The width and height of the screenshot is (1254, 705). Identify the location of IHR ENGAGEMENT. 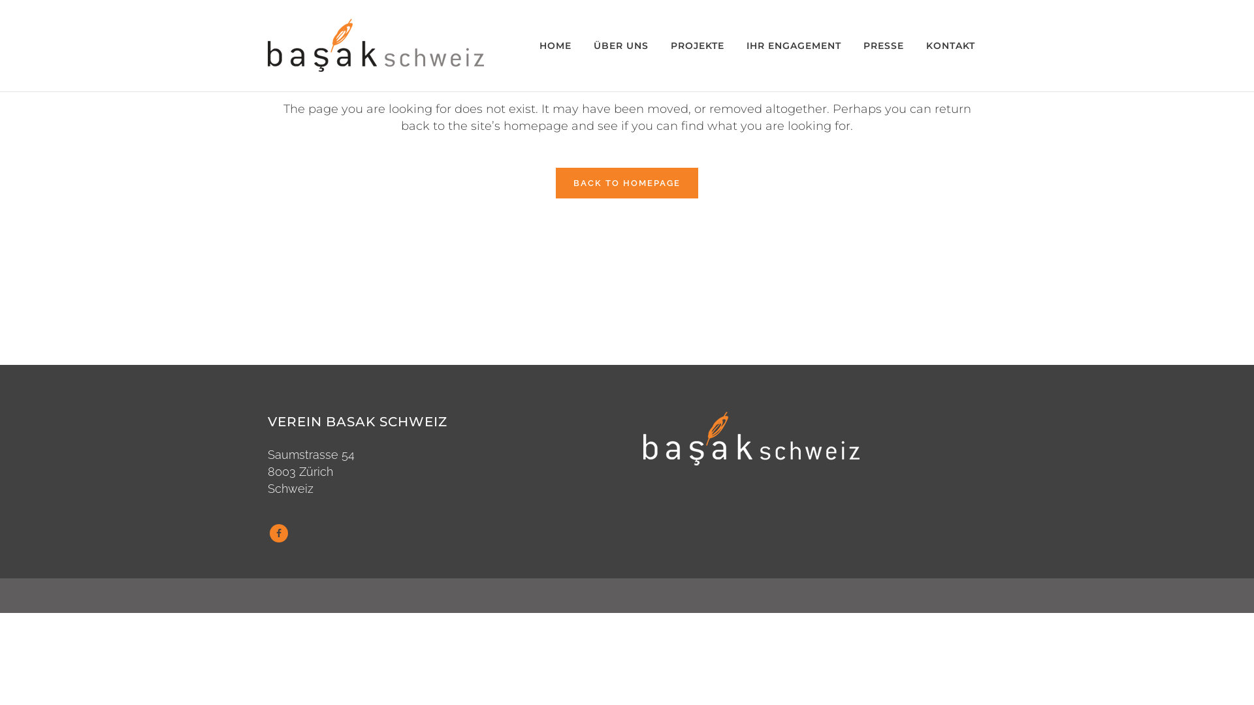
(794, 46).